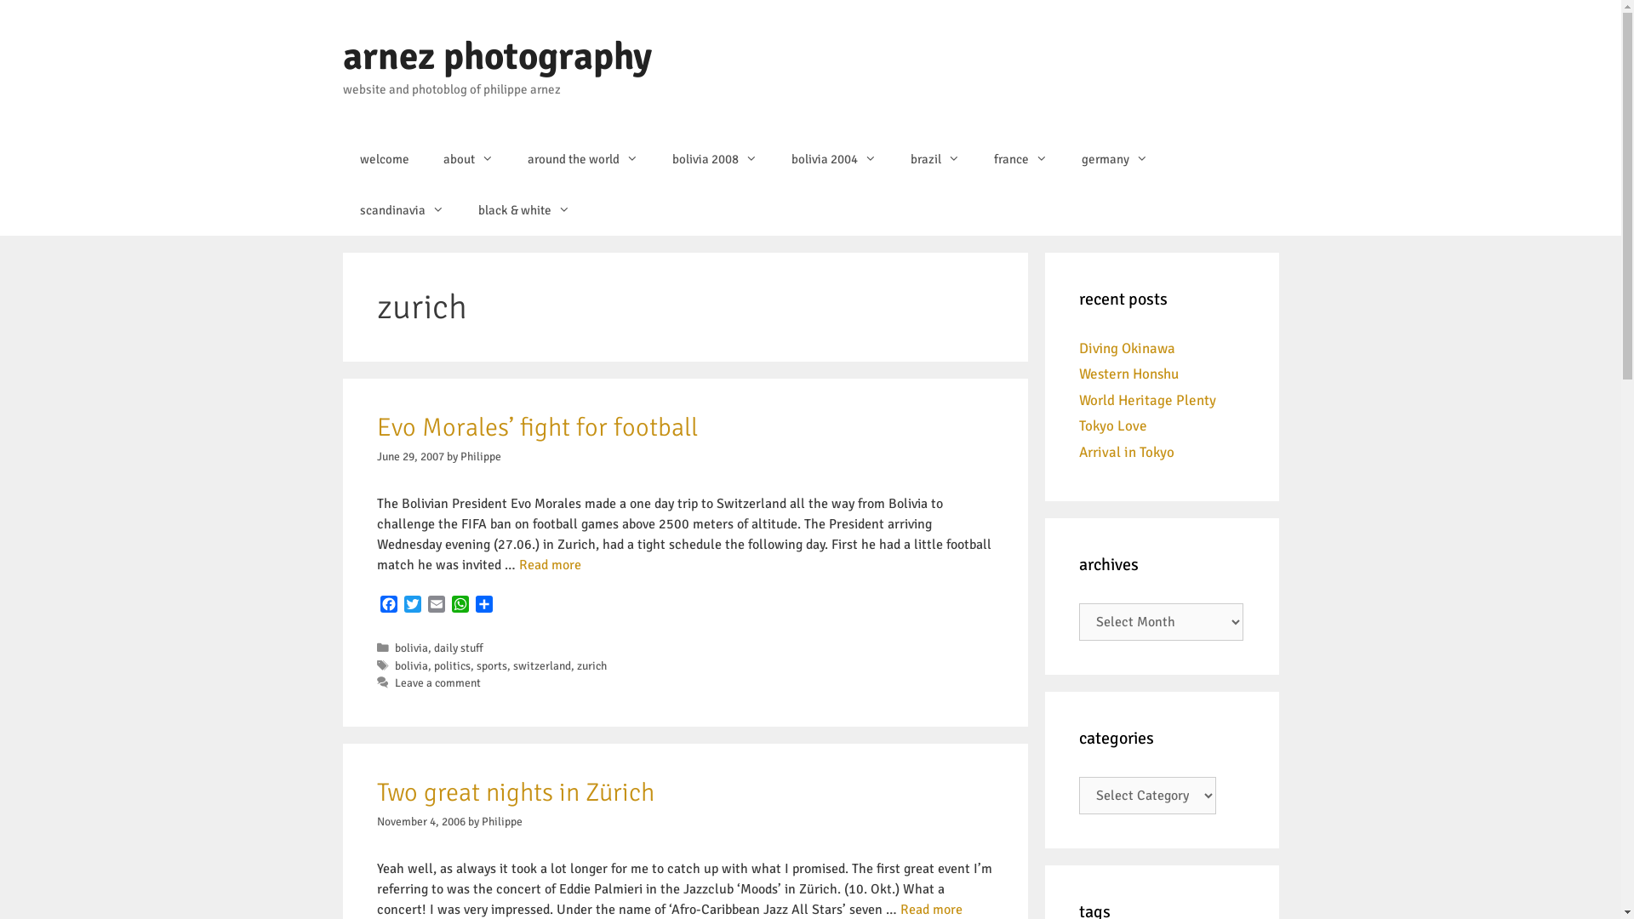 This screenshot has width=1634, height=919. I want to click on arnez photography, so click(497, 56).